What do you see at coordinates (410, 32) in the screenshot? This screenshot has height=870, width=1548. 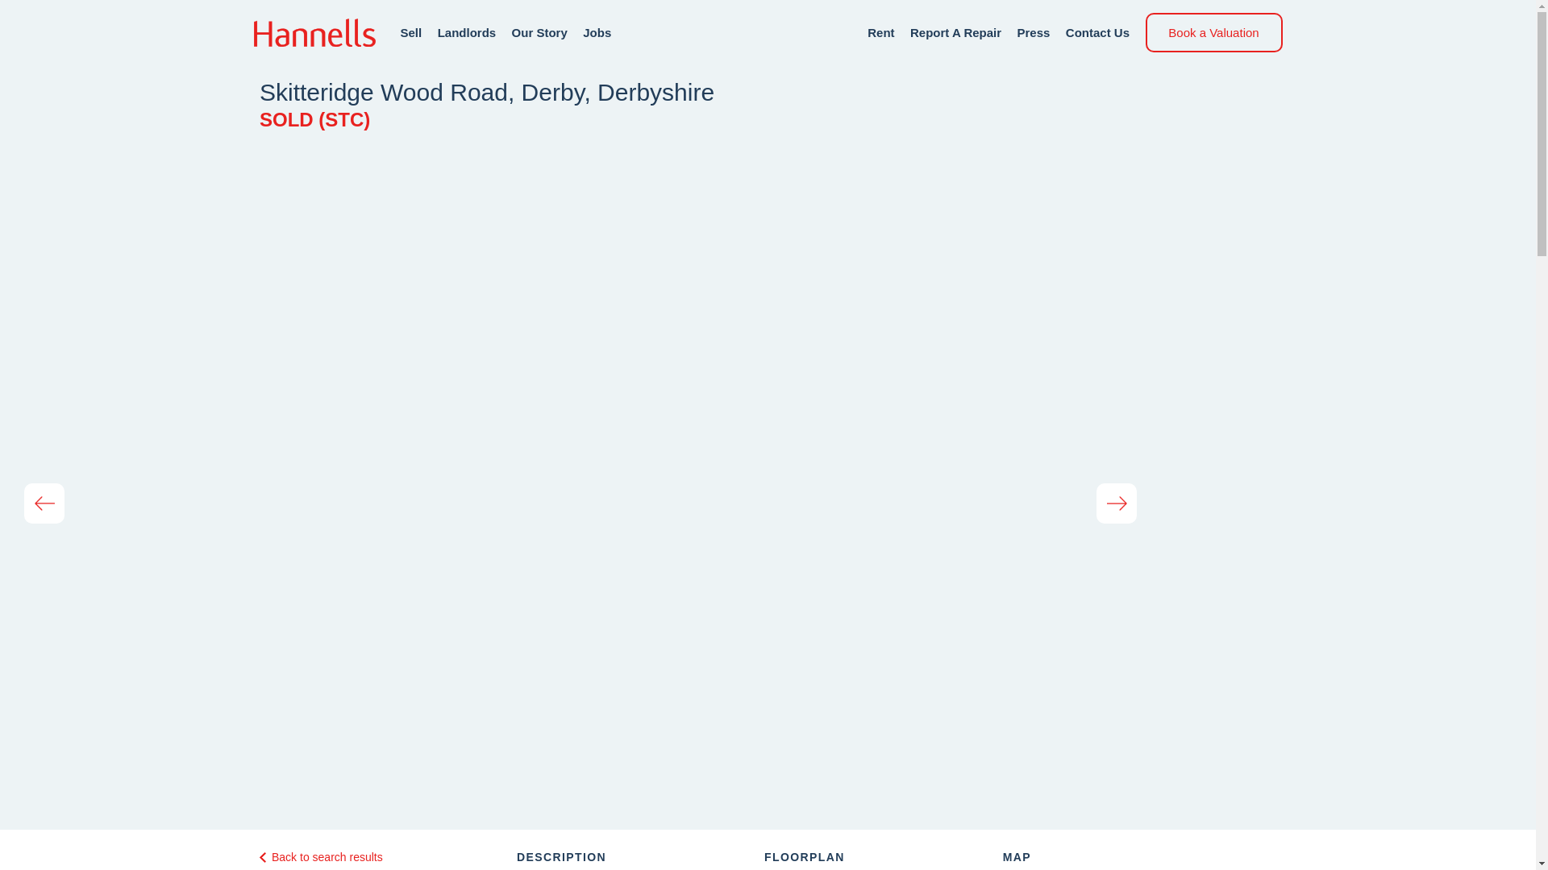 I see `Sell` at bounding box center [410, 32].